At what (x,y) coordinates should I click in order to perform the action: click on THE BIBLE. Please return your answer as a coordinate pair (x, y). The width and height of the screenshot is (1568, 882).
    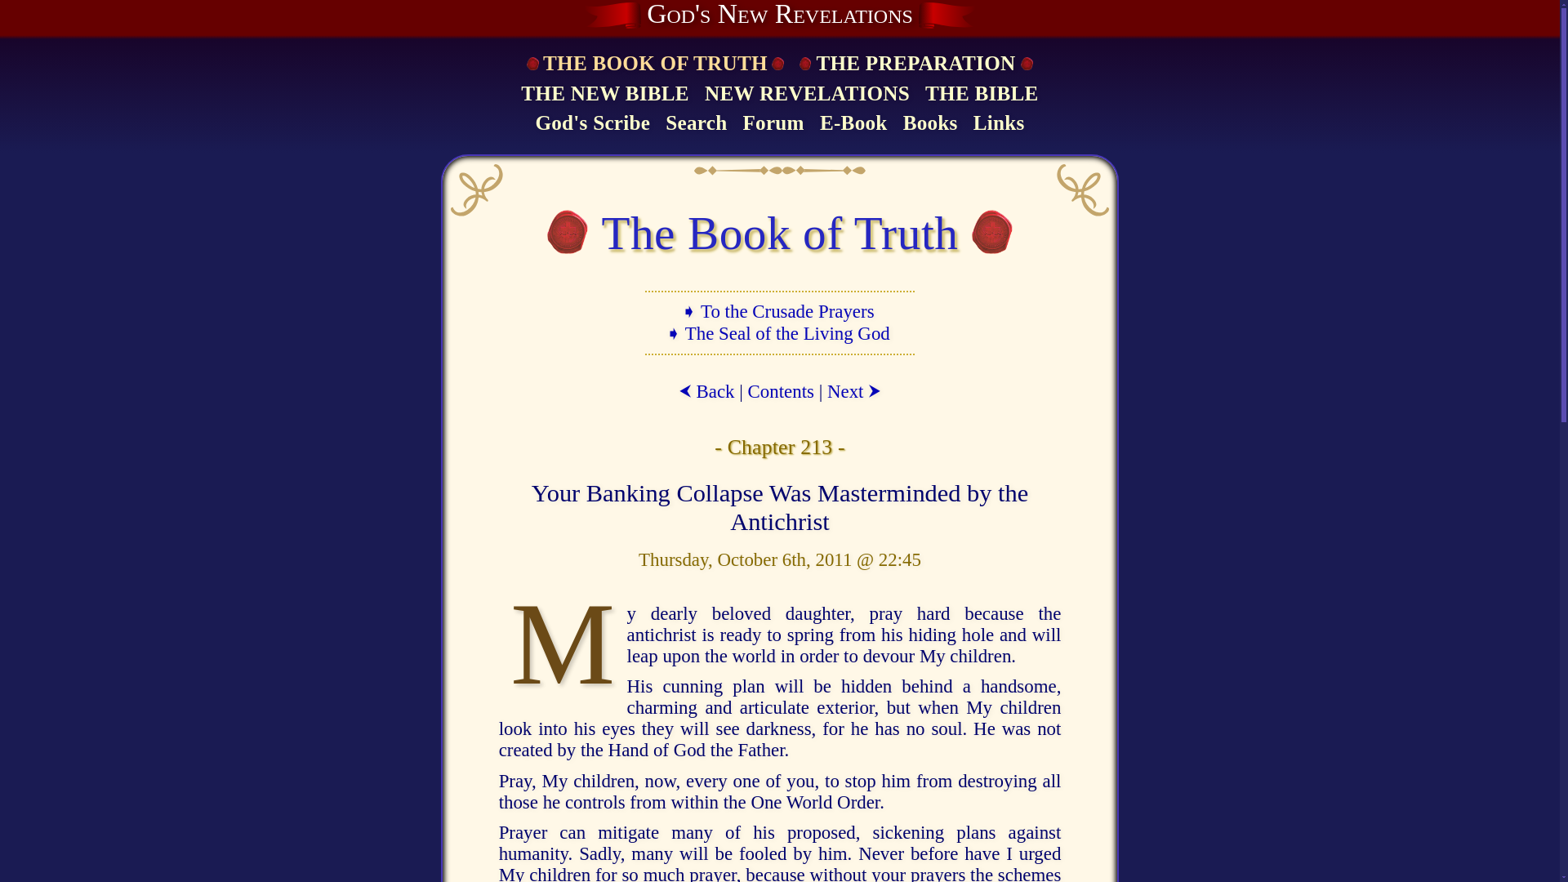
    Looking at the image, I should click on (982, 95).